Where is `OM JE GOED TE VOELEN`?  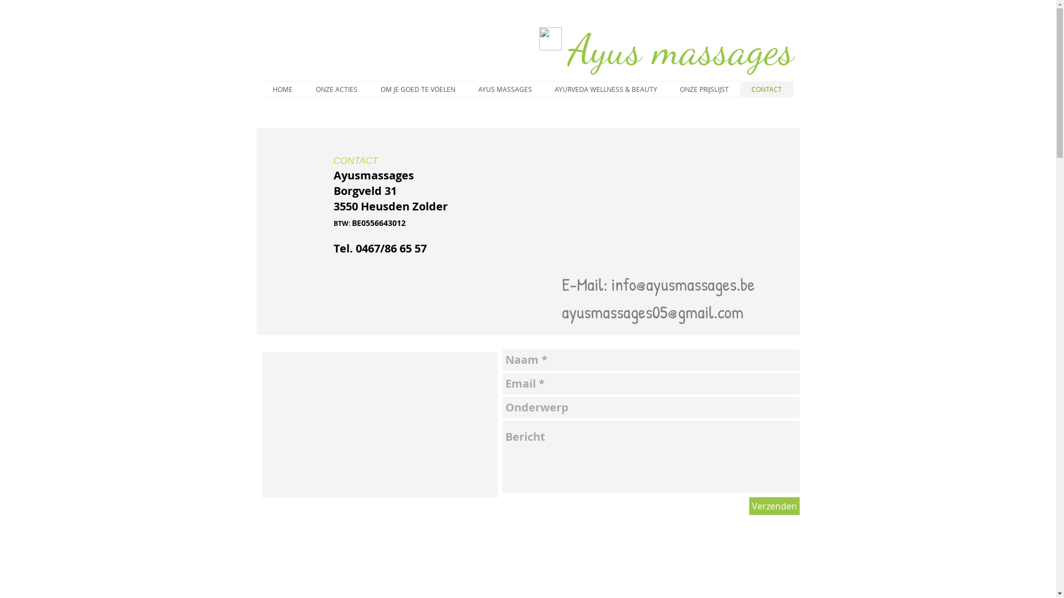 OM JE GOED TE VOELEN is located at coordinates (418, 90).